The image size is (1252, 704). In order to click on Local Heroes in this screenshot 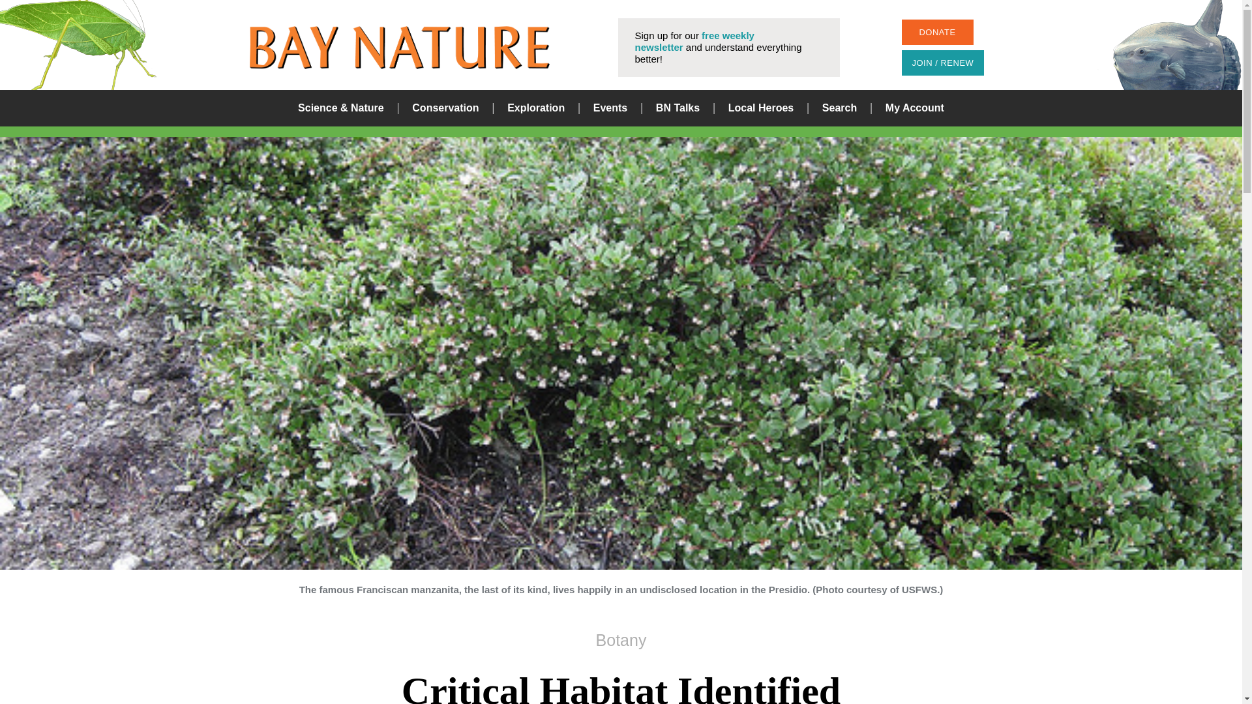, I will do `click(761, 108)`.